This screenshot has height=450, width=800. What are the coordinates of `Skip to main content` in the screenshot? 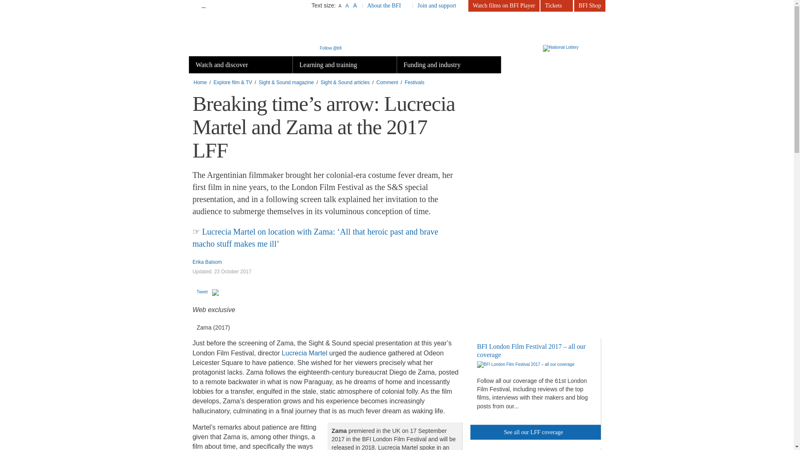 It's located at (19, 0).